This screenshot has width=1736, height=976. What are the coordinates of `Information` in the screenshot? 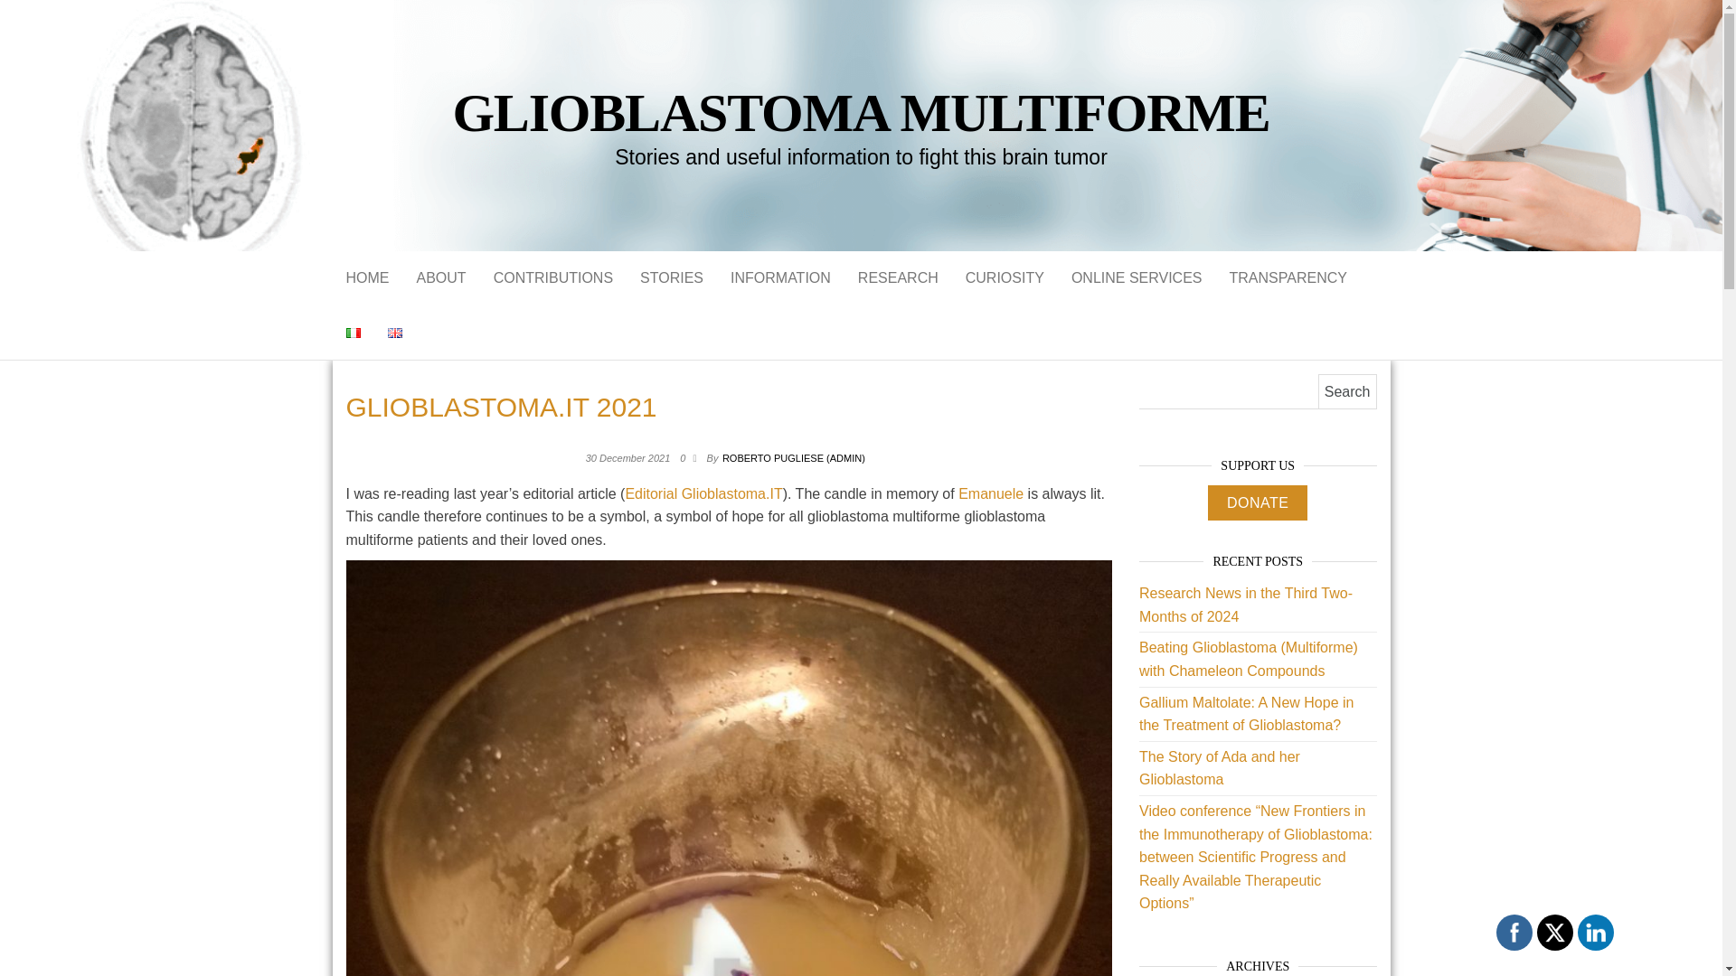 It's located at (779, 278).